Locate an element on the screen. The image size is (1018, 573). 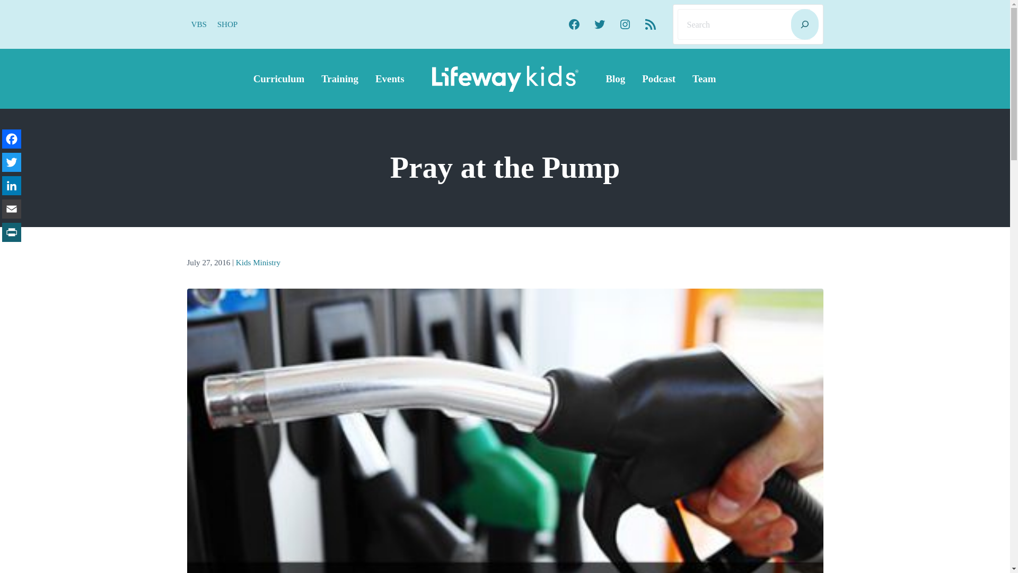
Curriculum is located at coordinates (279, 79).